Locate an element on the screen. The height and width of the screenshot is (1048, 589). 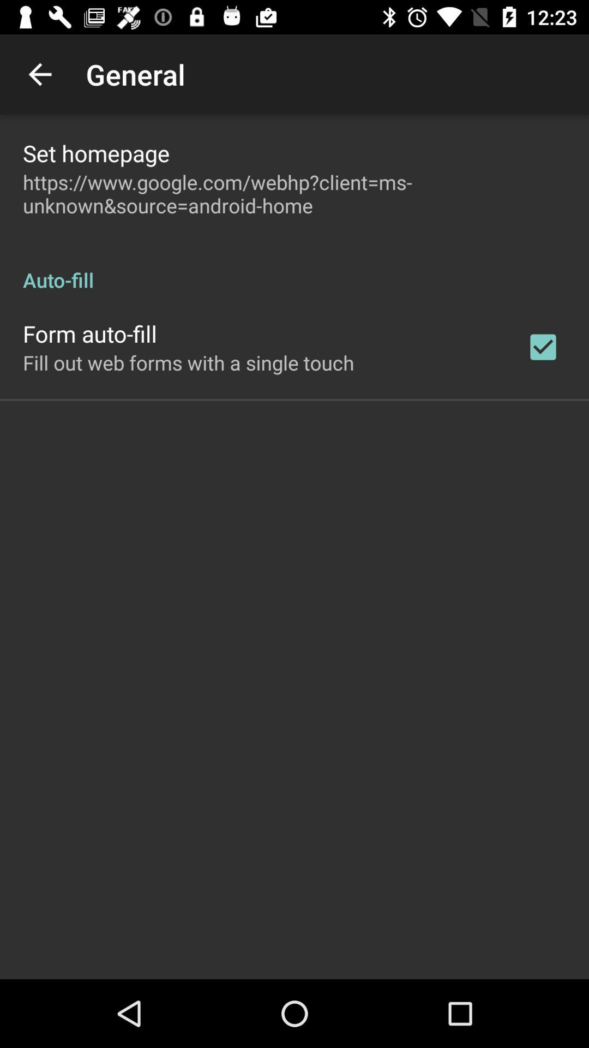
launch app next to the fill out web item is located at coordinates (543, 347).